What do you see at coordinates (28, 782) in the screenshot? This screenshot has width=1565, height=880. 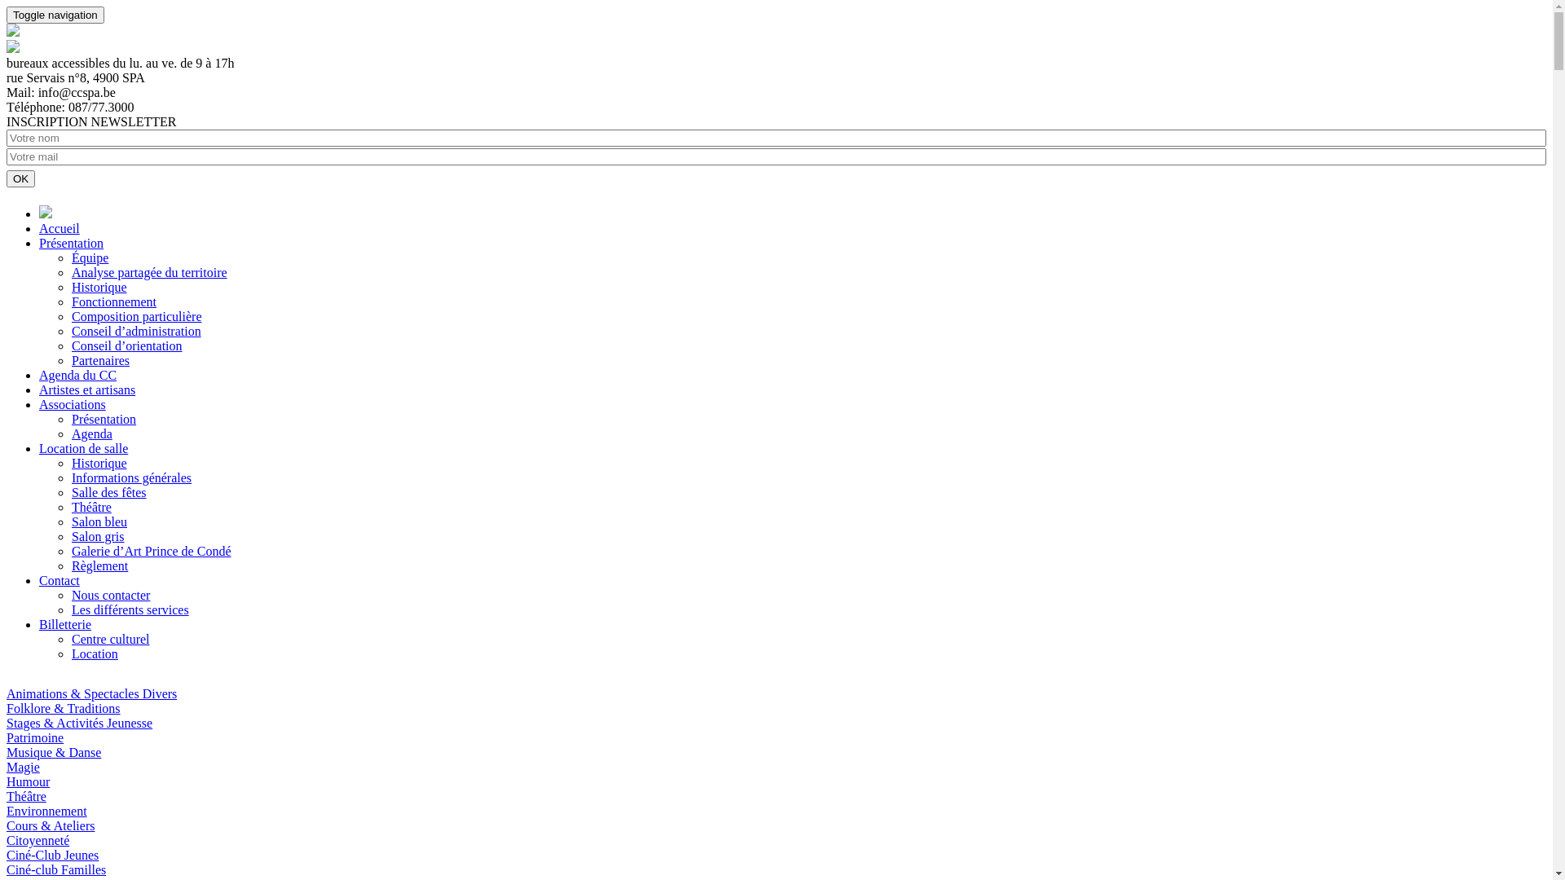 I see `Humour` at bounding box center [28, 782].